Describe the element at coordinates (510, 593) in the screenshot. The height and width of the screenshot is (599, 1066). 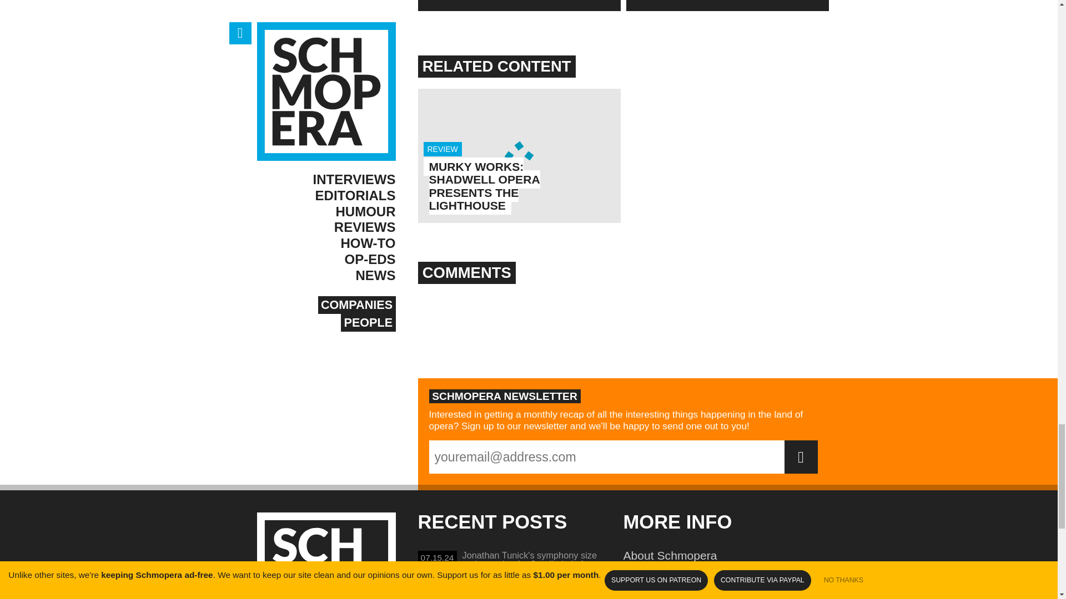
I see `About Schmopera` at that location.